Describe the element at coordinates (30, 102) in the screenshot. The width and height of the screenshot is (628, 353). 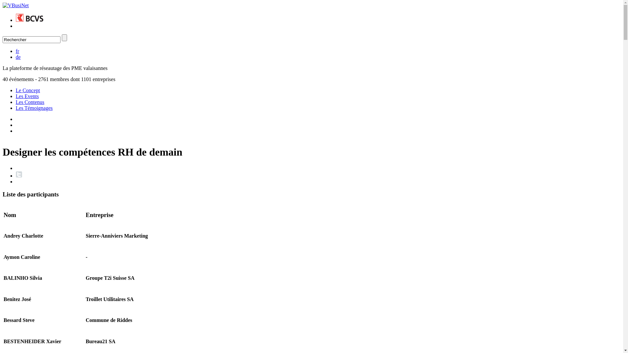
I see `Les Contenus` at that location.